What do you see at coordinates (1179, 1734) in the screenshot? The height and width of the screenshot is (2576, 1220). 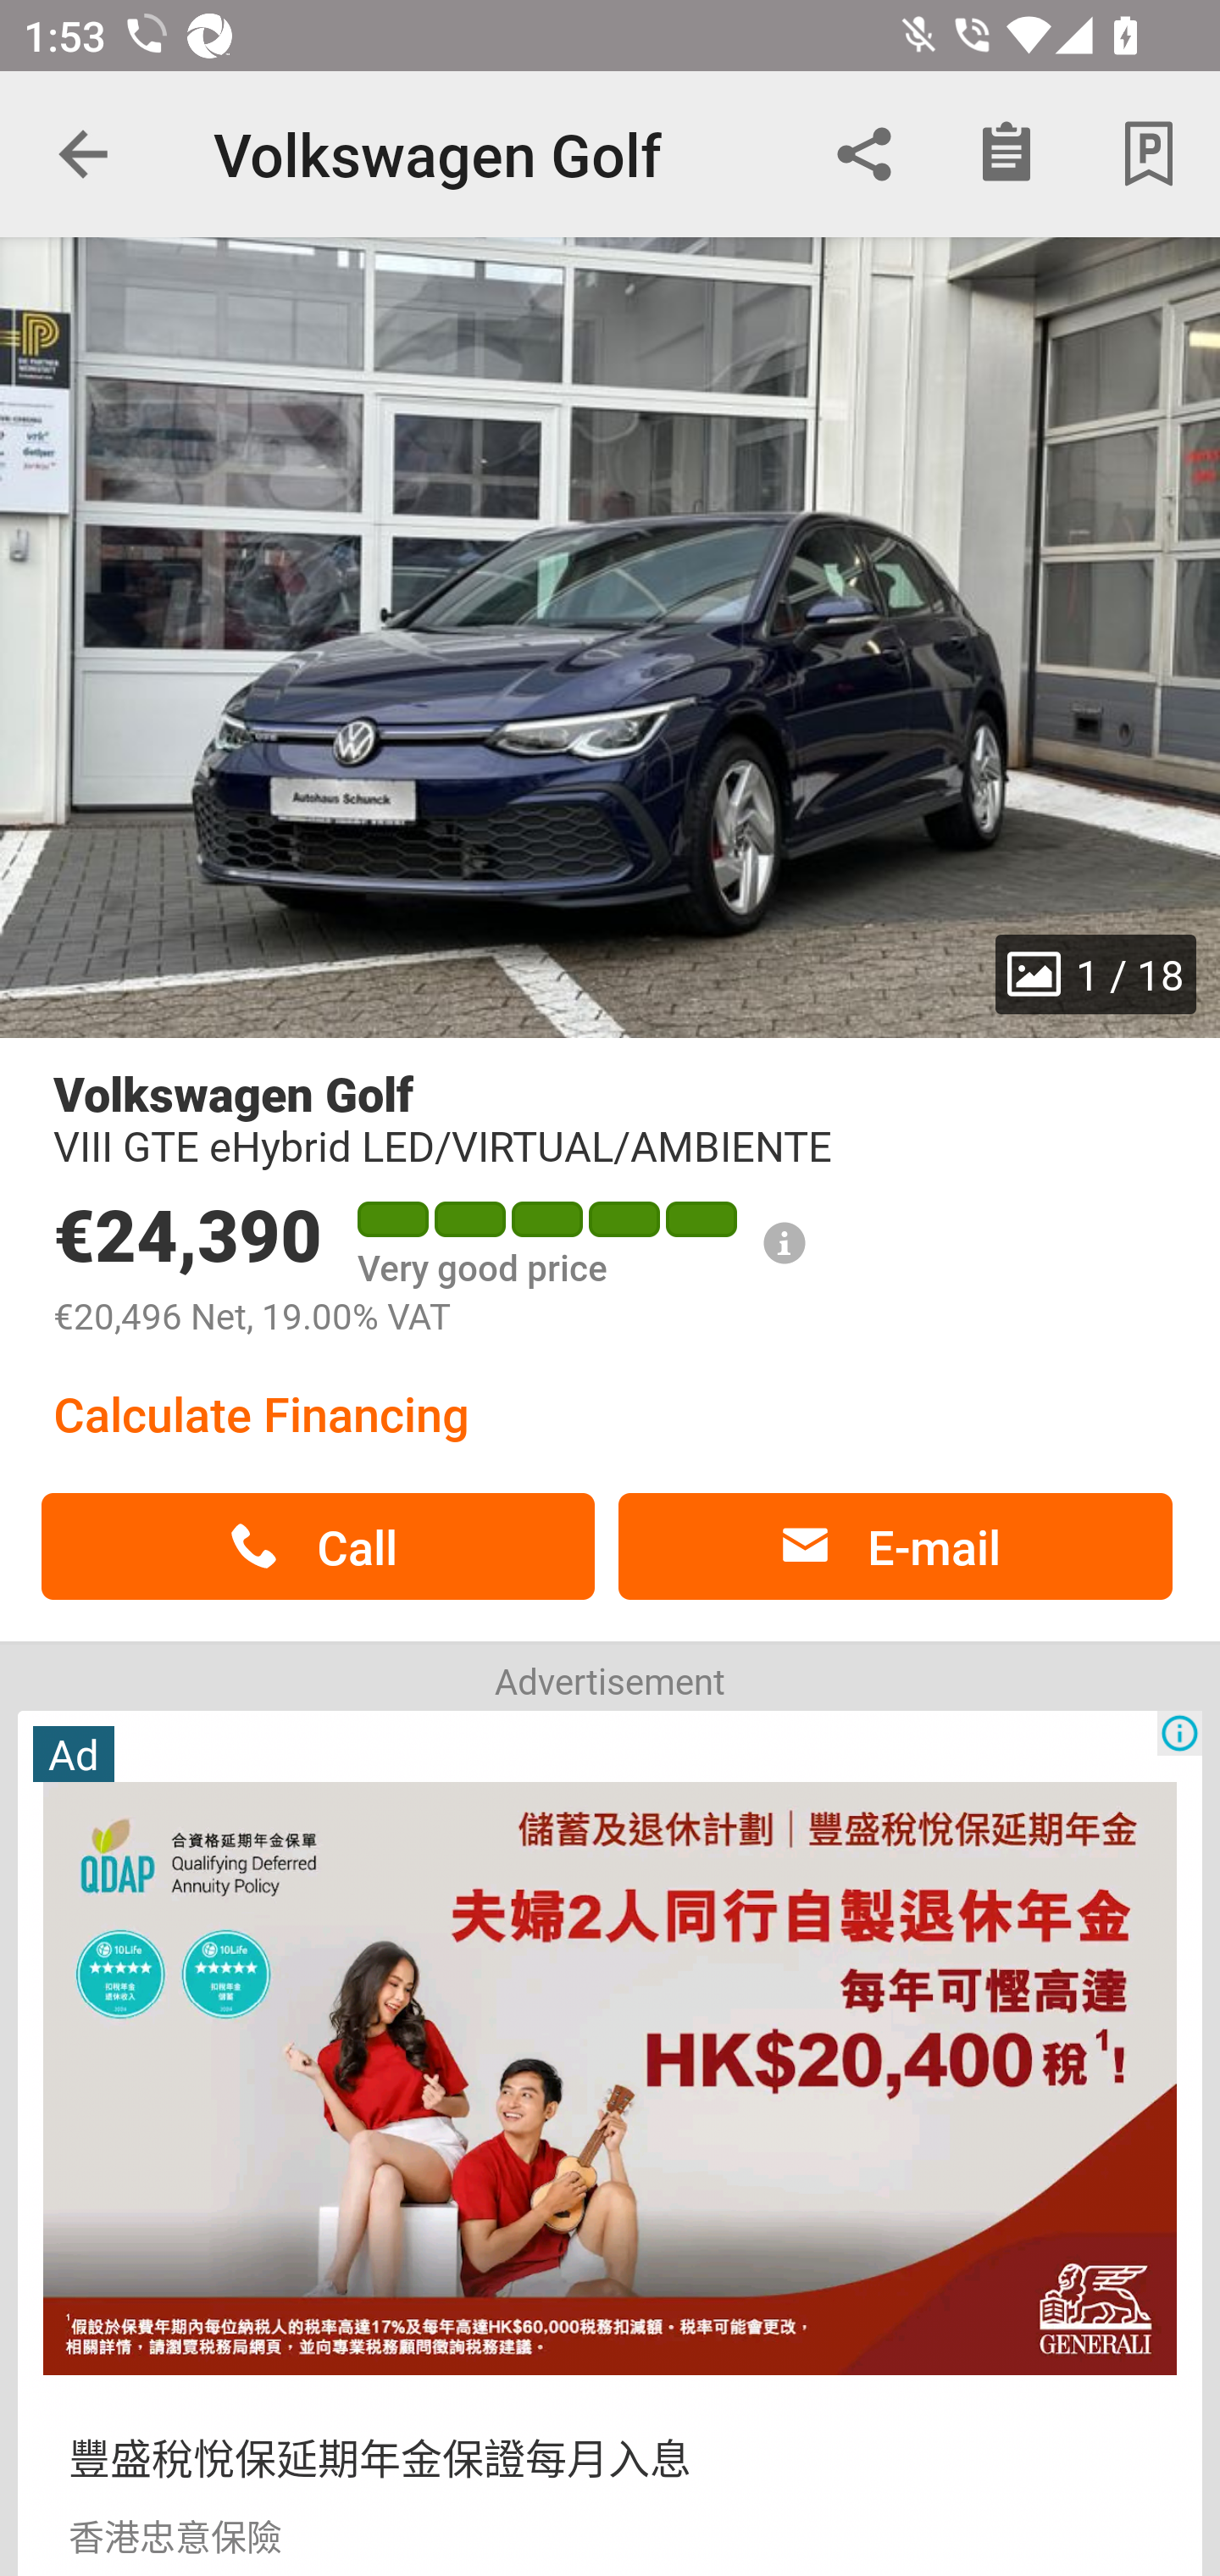 I see `Ad Choices Icon` at bounding box center [1179, 1734].